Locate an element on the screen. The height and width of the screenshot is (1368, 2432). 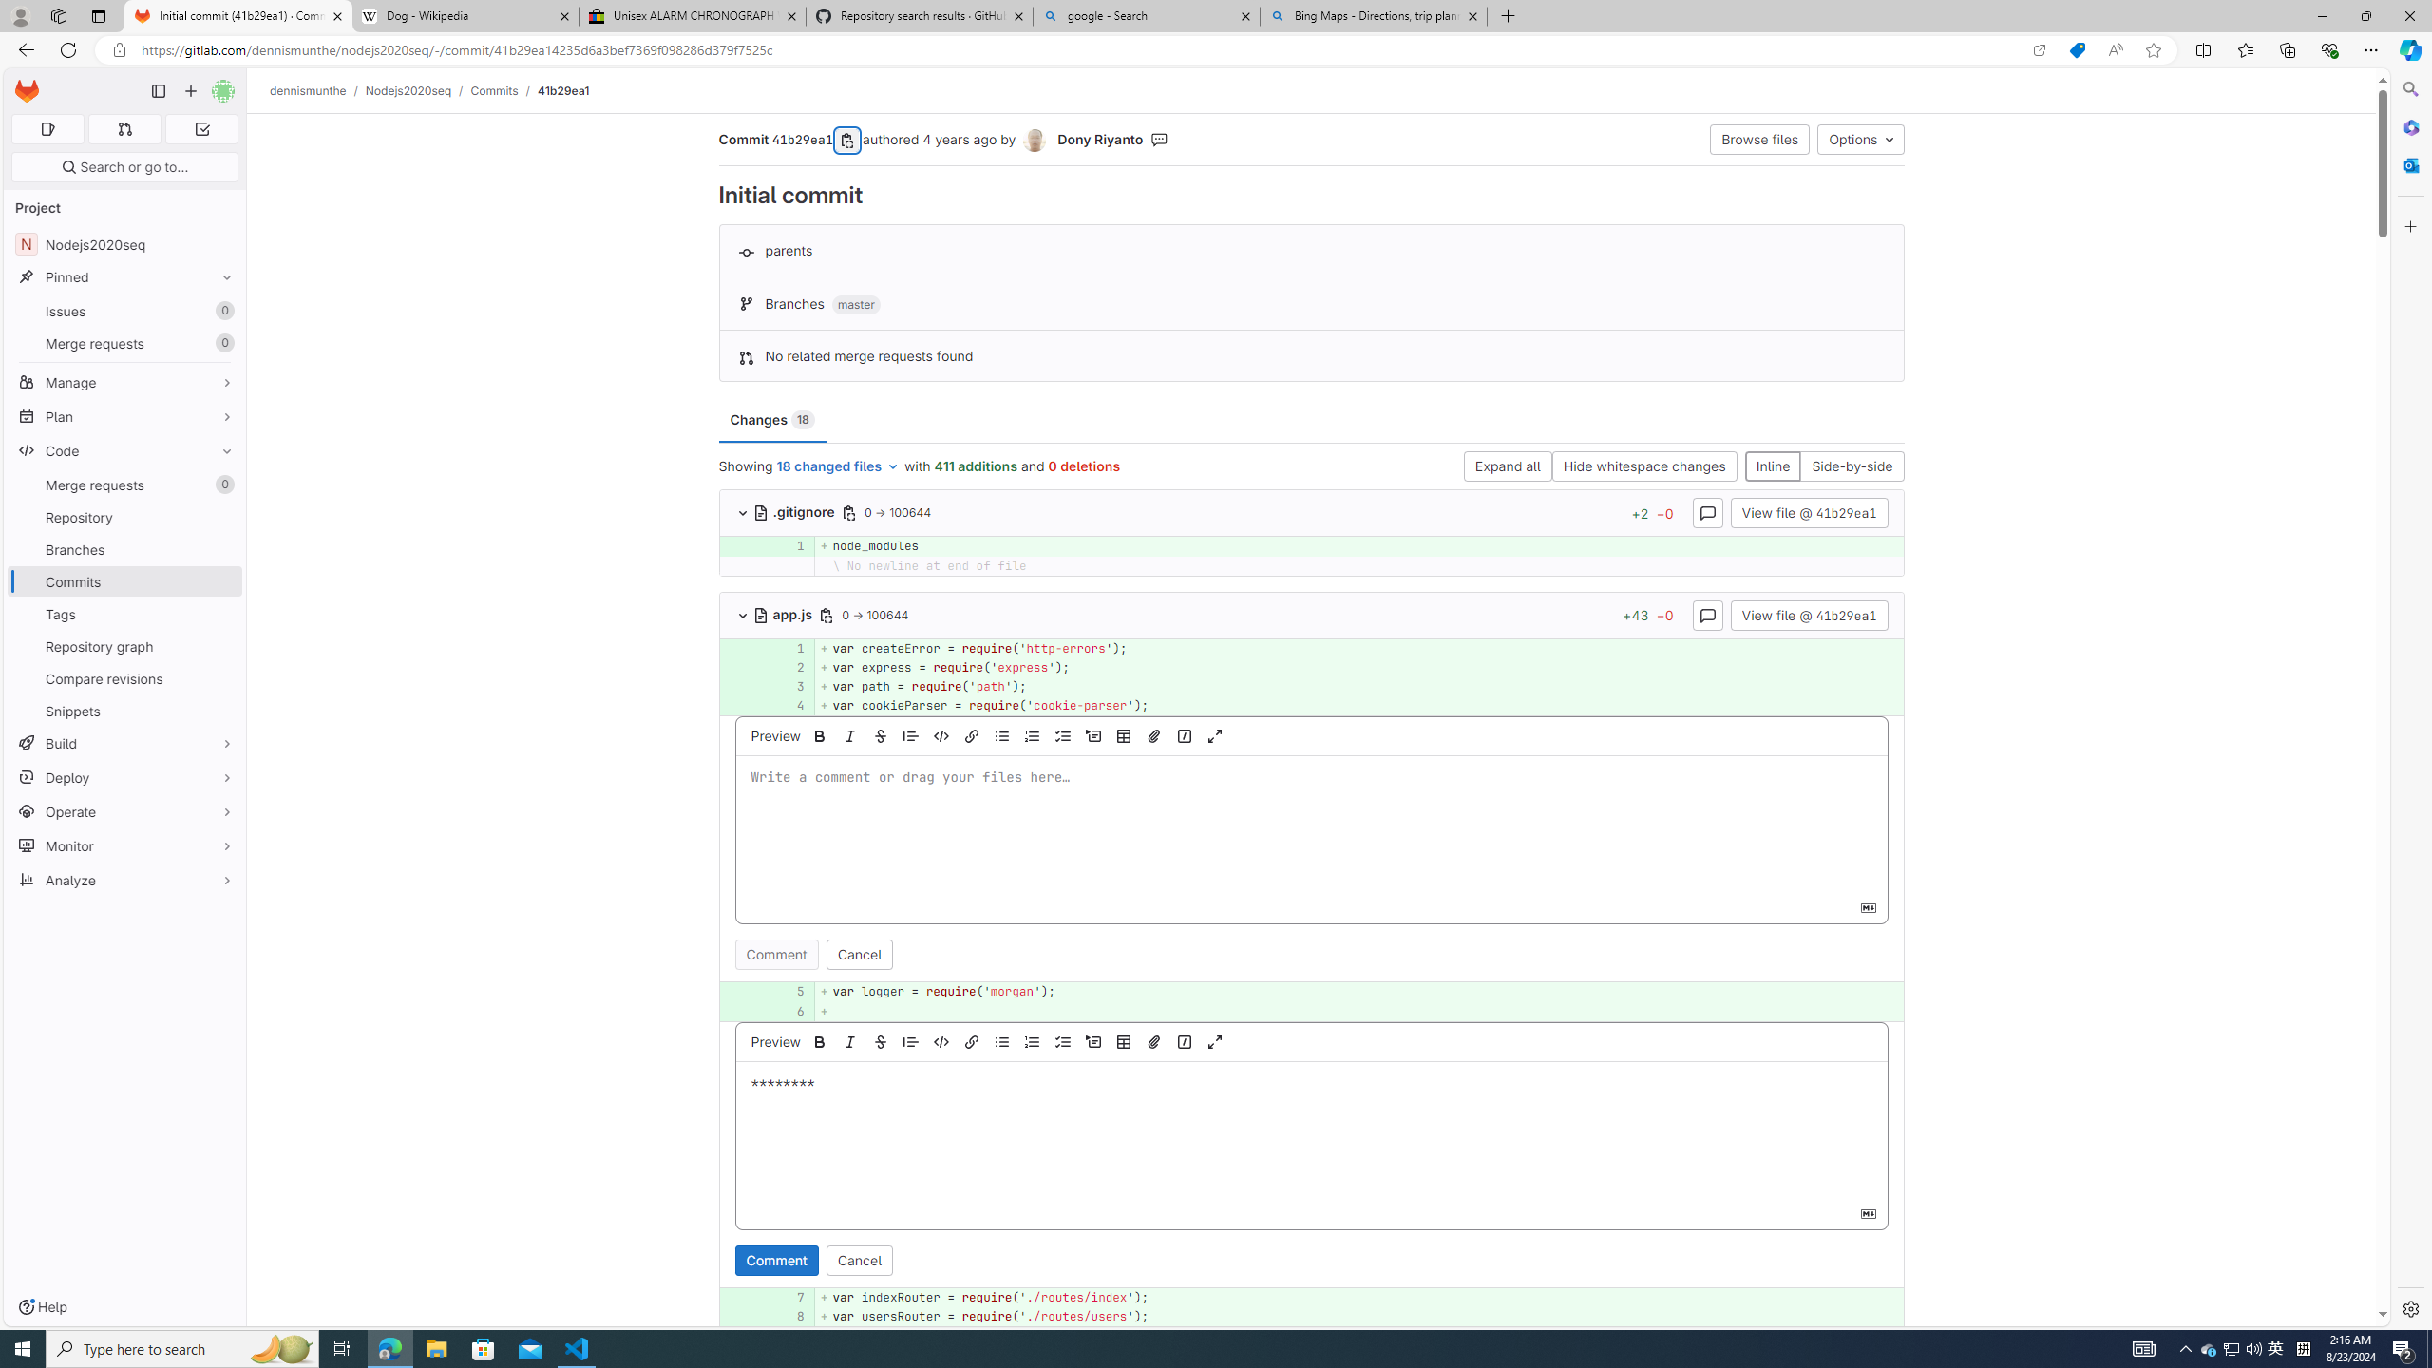
Nodejs2020seq is located at coordinates (408, 90).